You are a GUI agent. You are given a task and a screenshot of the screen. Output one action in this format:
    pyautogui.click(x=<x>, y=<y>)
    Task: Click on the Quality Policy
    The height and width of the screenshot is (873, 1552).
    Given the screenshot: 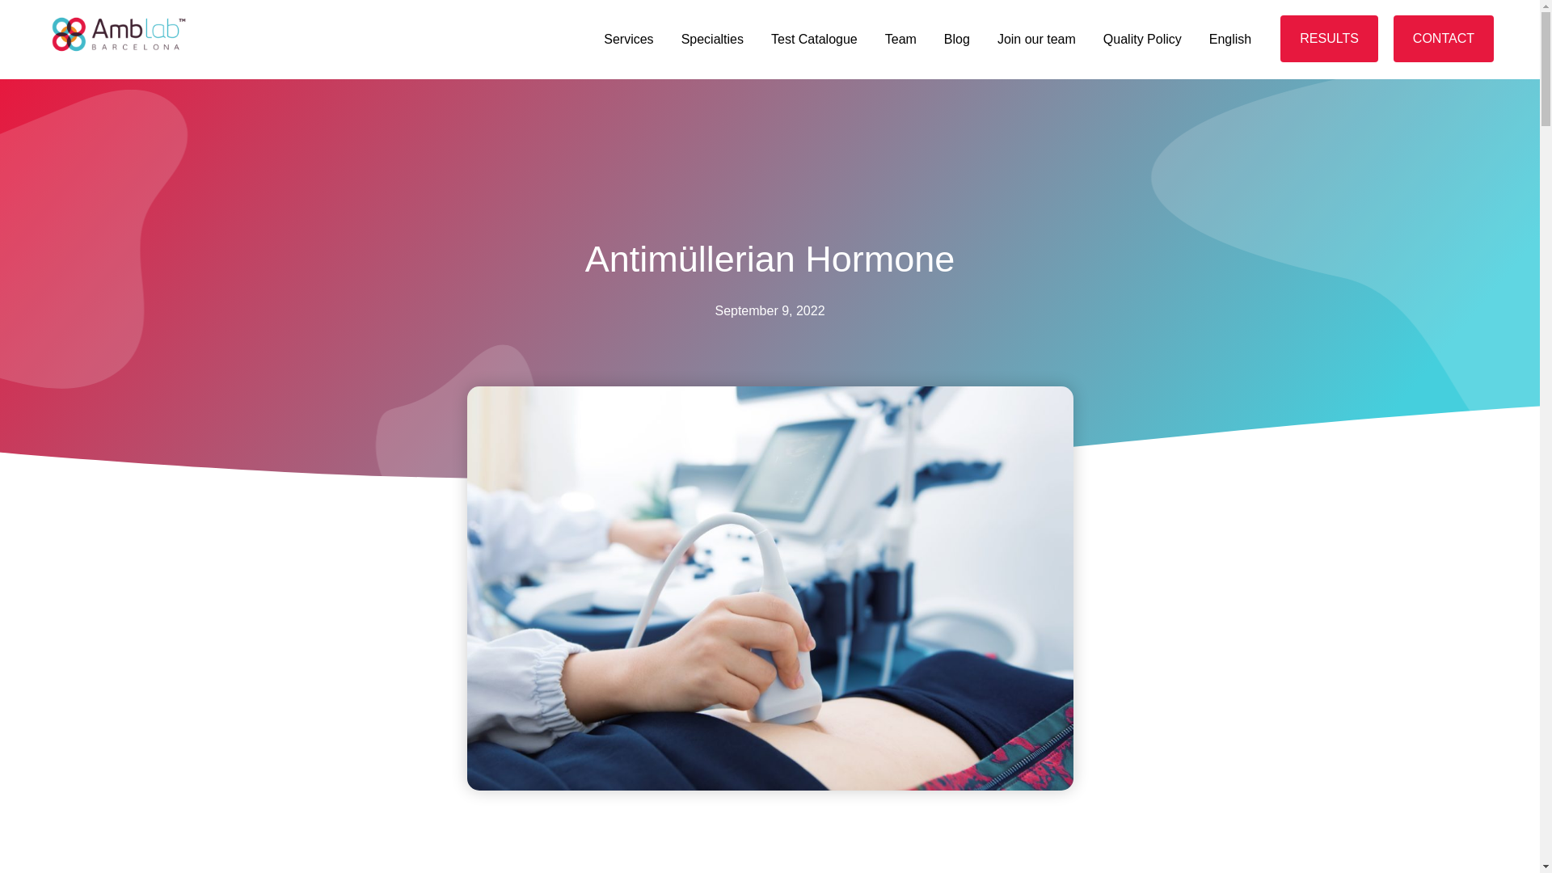 What is the action you would take?
    pyautogui.click(x=1141, y=39)
    